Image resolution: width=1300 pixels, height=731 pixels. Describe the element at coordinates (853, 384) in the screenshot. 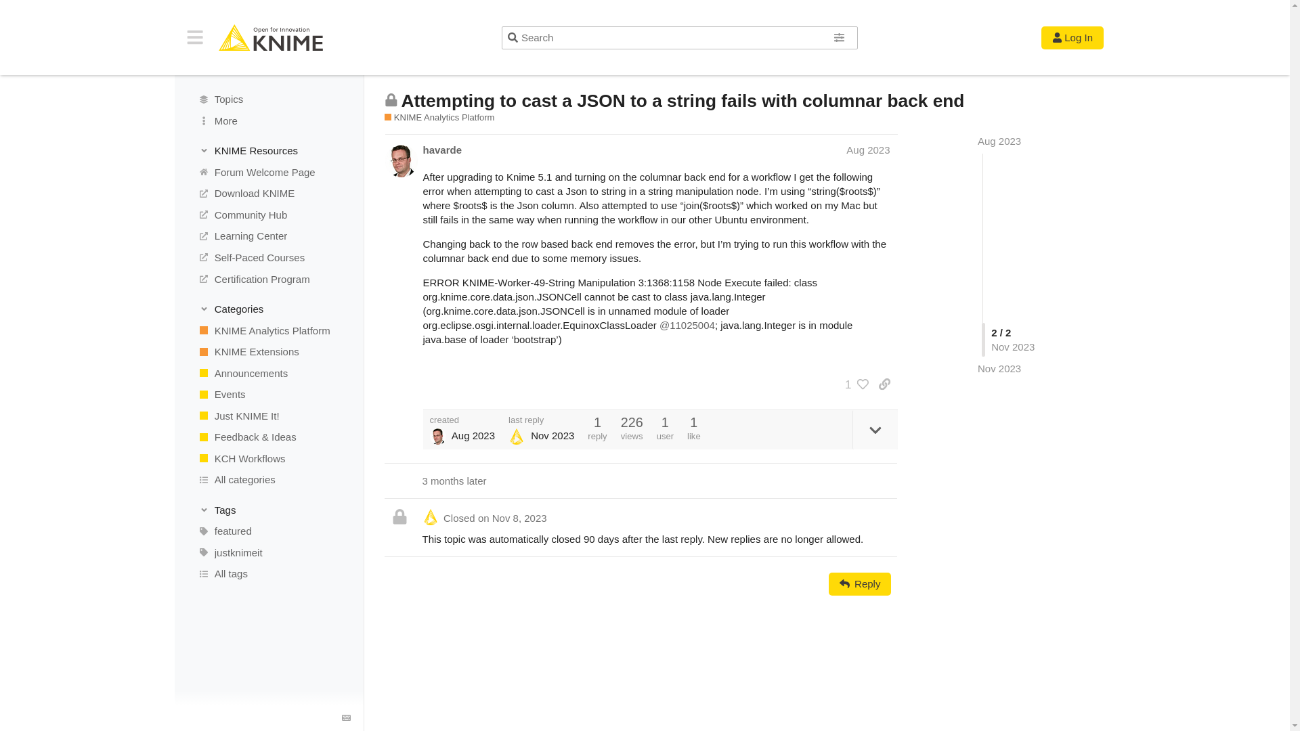

I see `1` at that location.